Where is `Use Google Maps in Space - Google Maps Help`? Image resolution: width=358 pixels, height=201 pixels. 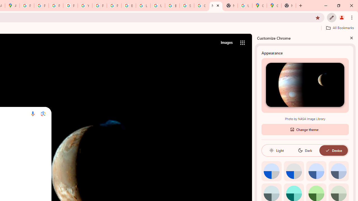 Use Google Maps in Space - Google Maps Help is located at coordinates (245, 6).